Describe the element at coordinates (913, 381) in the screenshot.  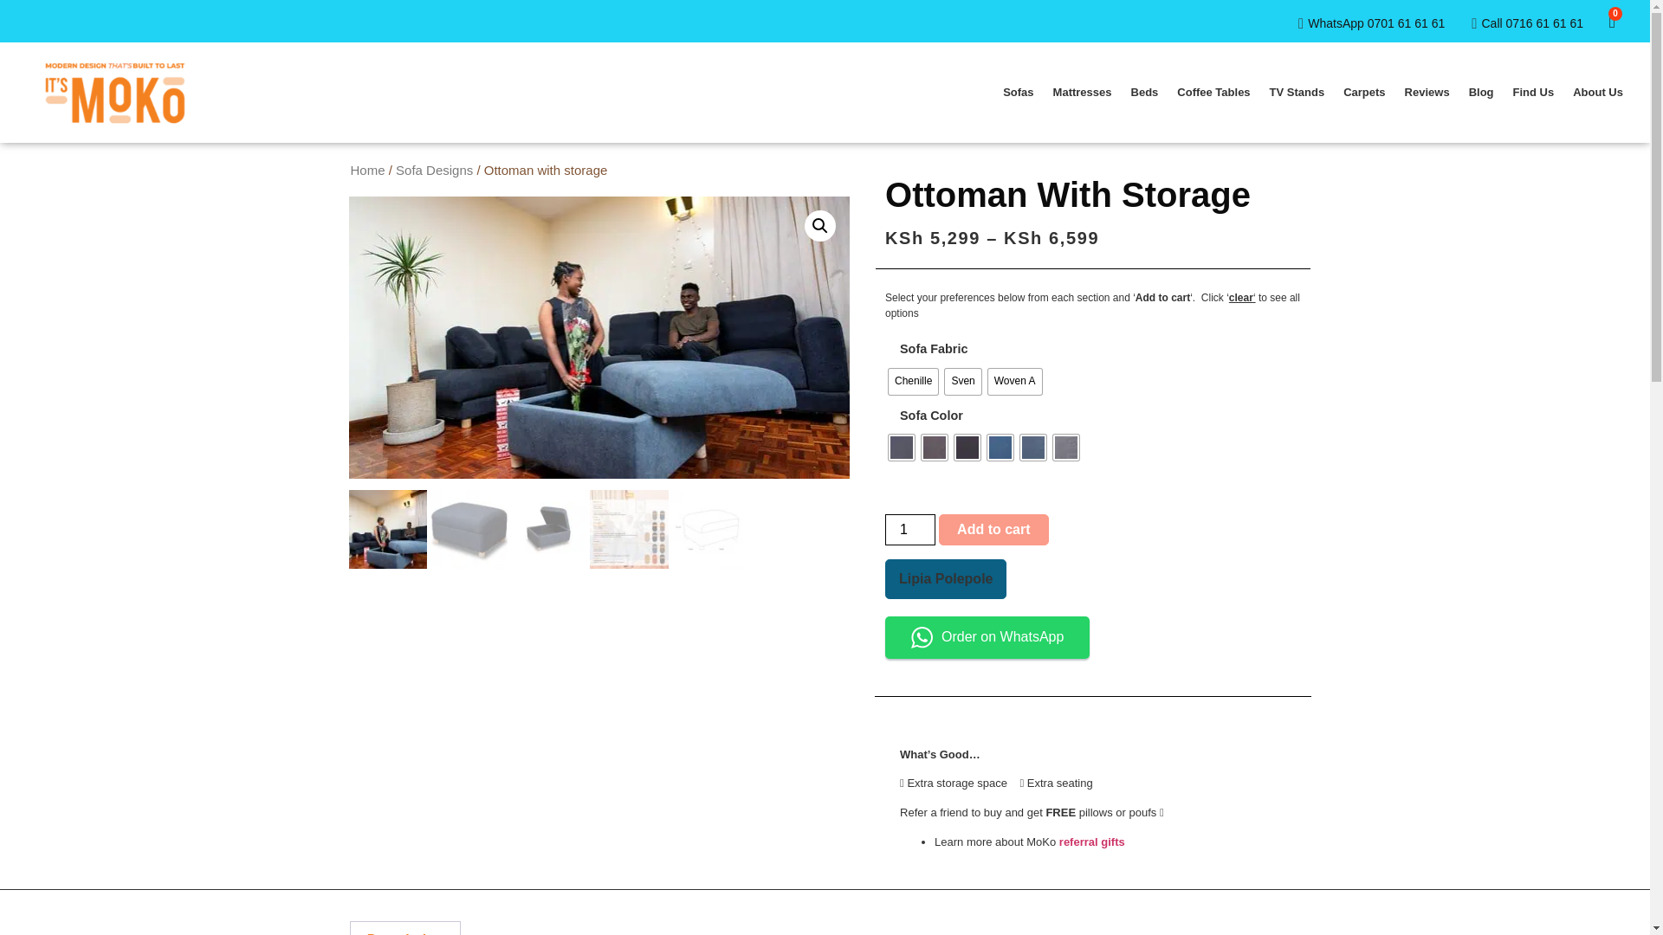
I see `Chenille` at that location.